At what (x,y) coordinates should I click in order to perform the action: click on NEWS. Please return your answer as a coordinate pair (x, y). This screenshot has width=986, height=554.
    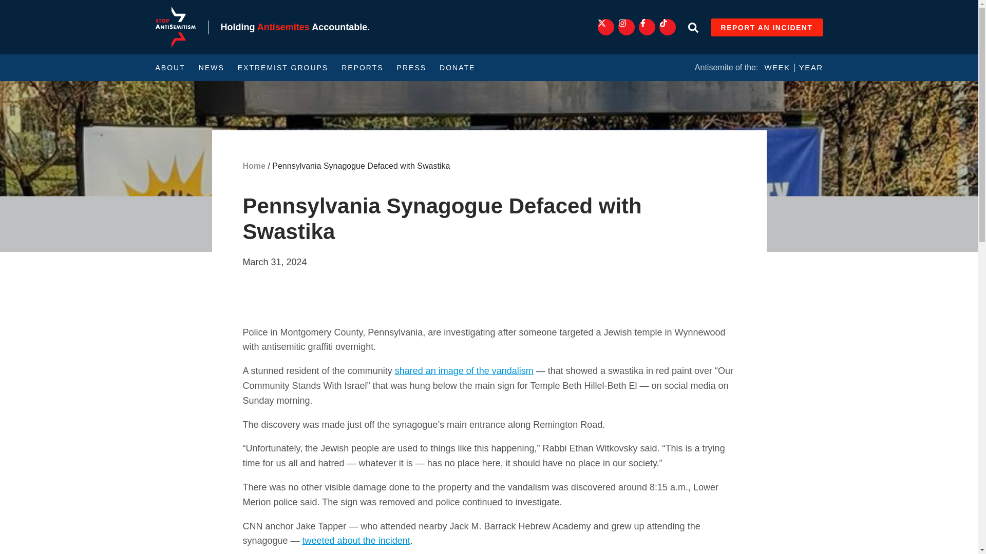
    Looking at the image, I should click on (212, 68).